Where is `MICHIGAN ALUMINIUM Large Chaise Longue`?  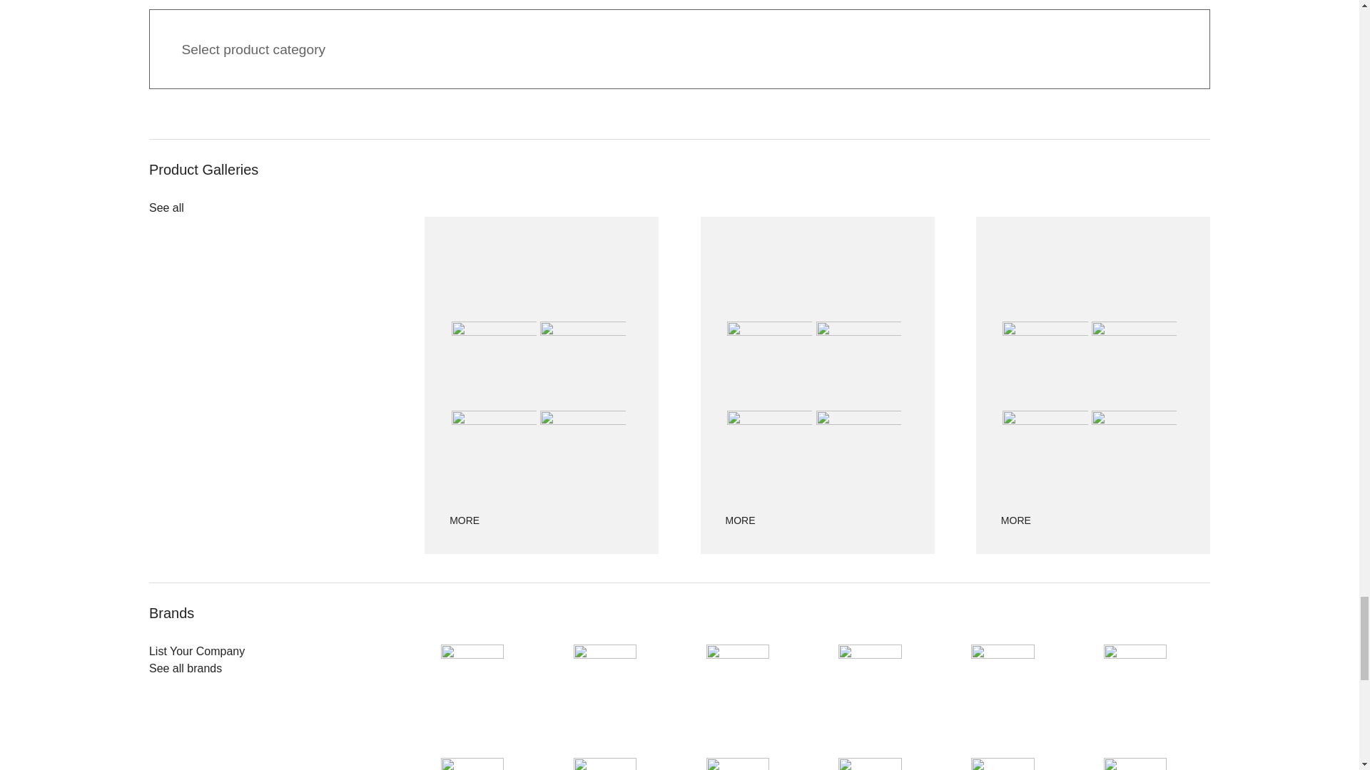
MICHIGAN ALUMINIUM Large Chaise Longue is located at coordinates (494, 453).